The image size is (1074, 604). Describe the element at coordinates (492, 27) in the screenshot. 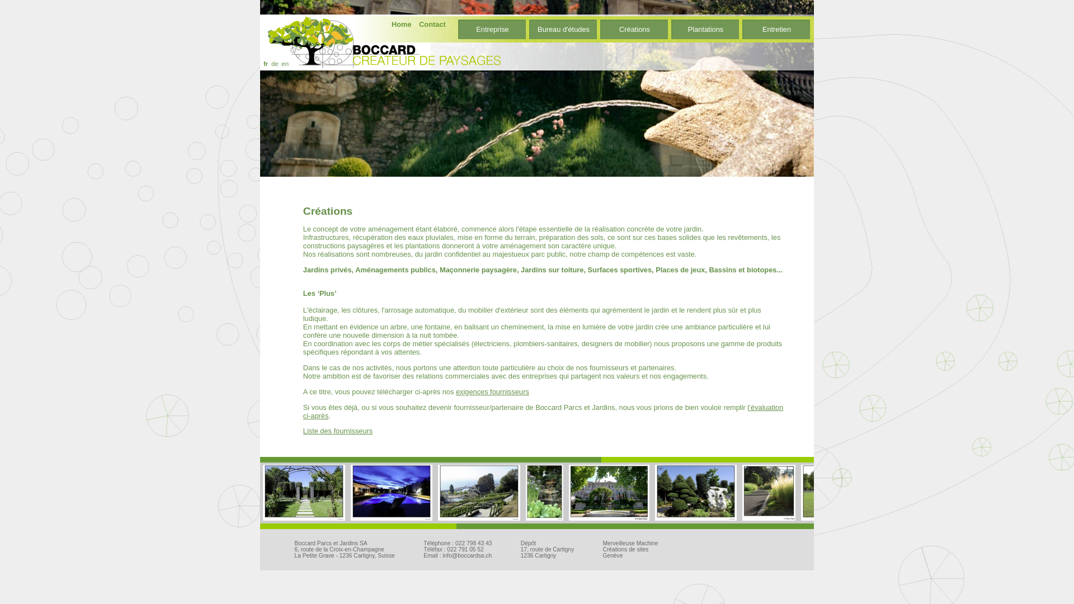

I see `Entreprise` at that location.